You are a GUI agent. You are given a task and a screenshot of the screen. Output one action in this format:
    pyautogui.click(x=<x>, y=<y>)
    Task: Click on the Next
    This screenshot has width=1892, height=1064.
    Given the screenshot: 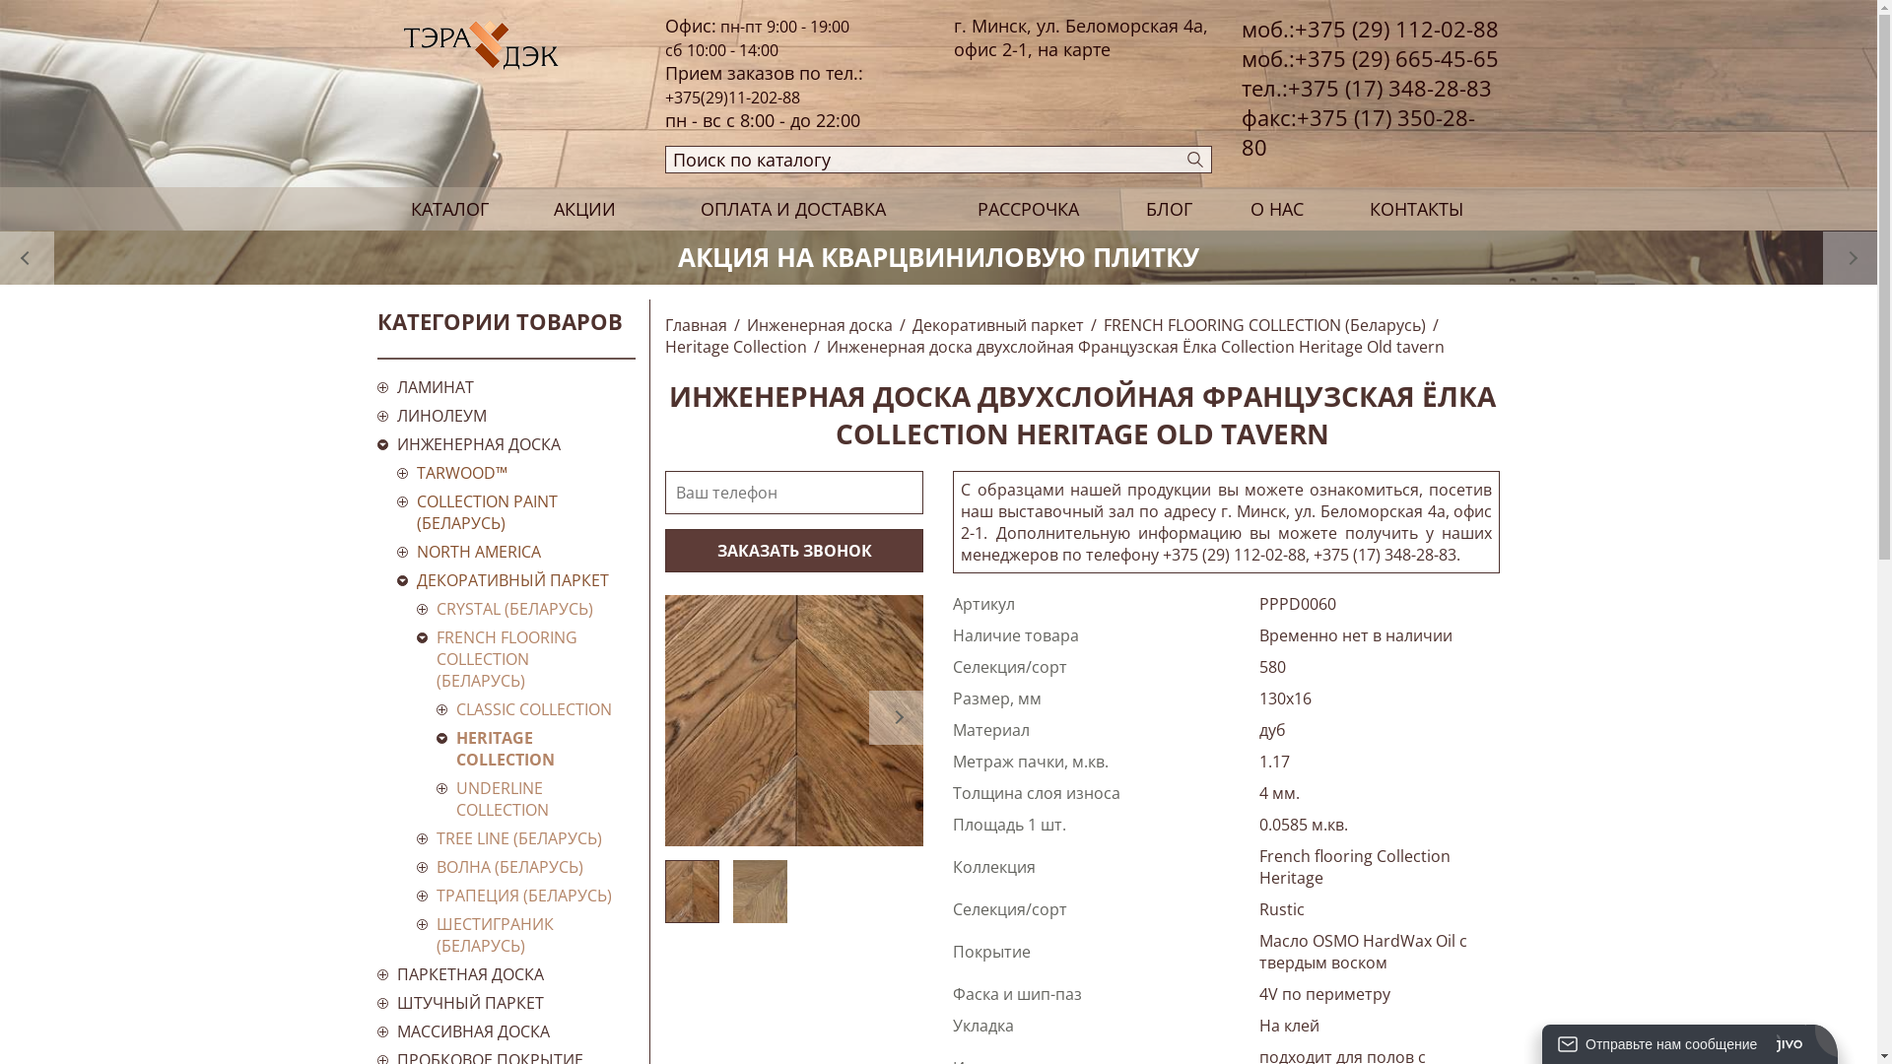 What is the action you would take?
    pyautogui.click(x=897, y=717)
    